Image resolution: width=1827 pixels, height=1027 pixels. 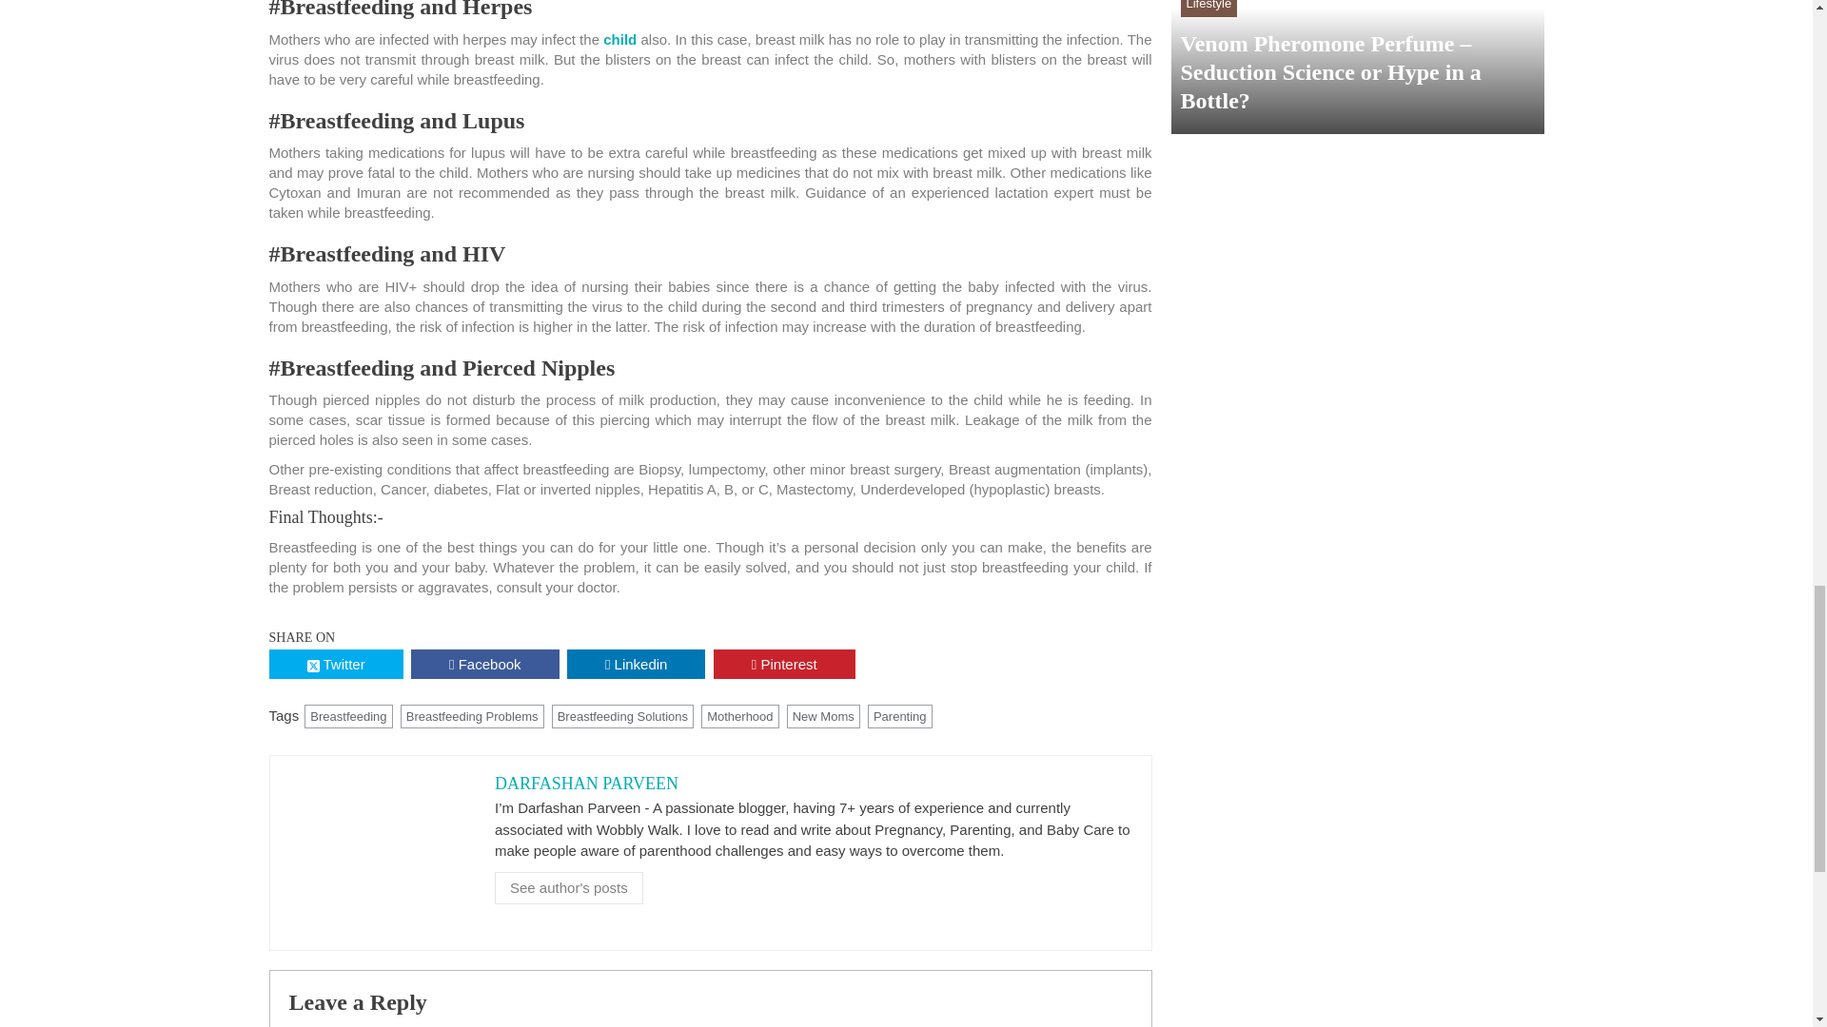 What do you see at coordinates (335, 664) in the screenshot?
I see `Twitter` at bounding box center [335, 664].